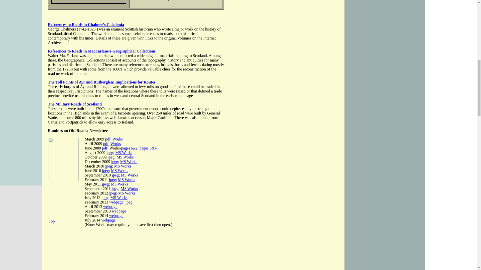  I want to click on MS Works, so click(129, 161).